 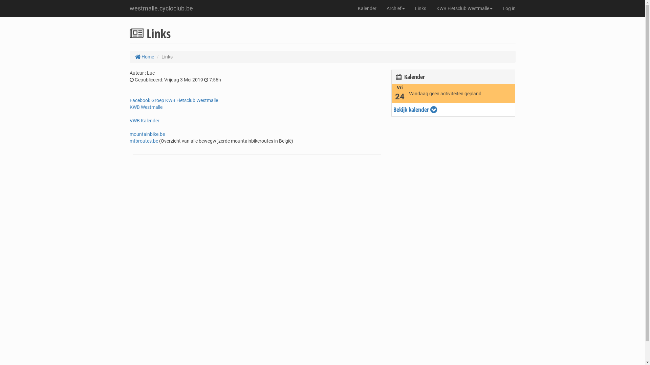 I want to click on mountainbike.be, so click(x=147, y=134).